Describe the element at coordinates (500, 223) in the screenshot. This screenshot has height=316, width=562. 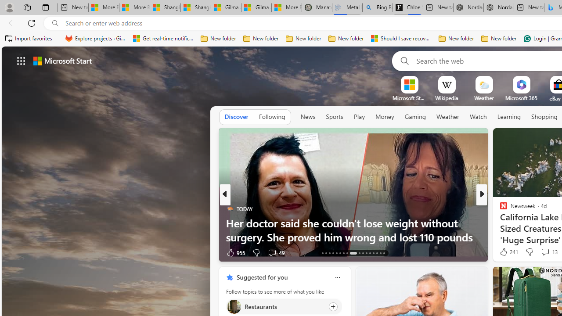
I see `Earth` at that location.